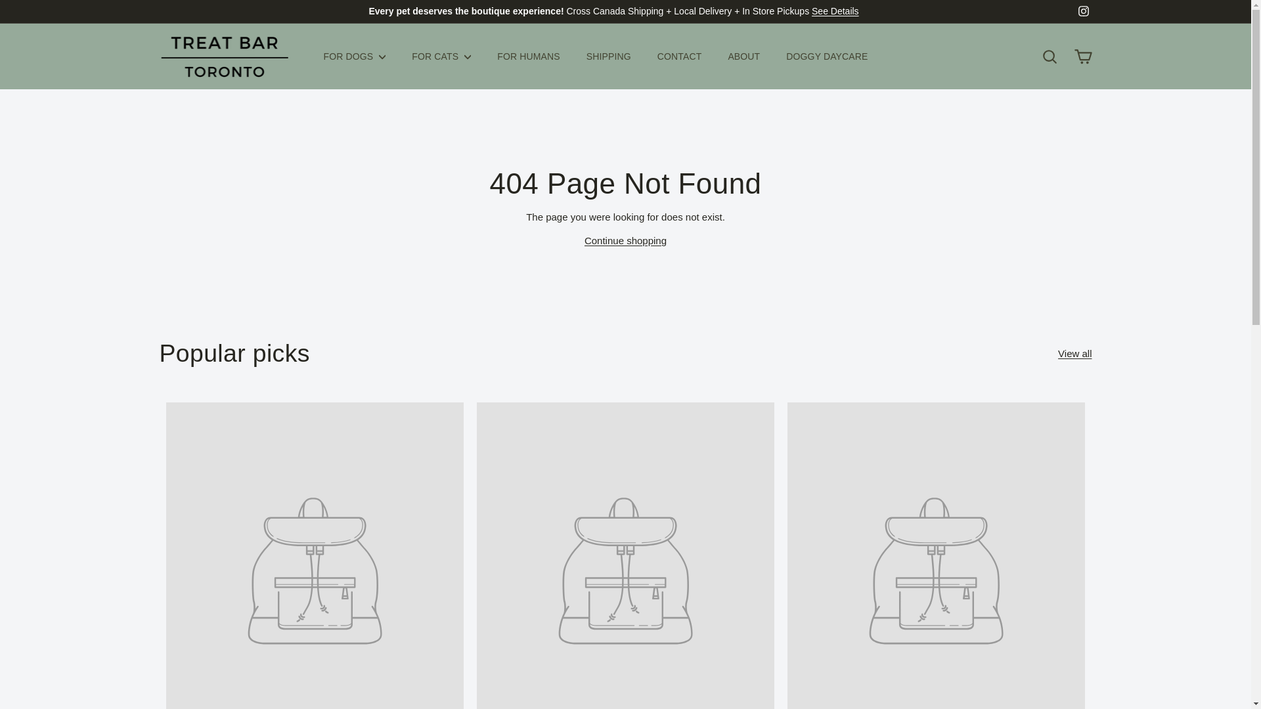  What do you see at coordinates (1084, 11) in the screenshot?
I see `instagram` at bounding box center [1084, 11].